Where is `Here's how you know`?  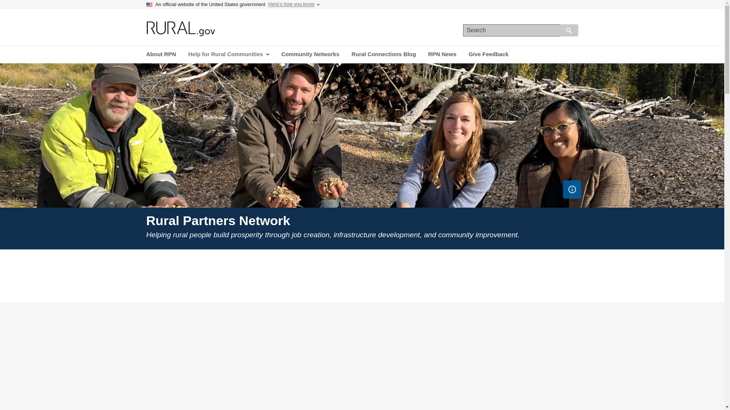
Here's how you know is located at coordinates (291, 5).